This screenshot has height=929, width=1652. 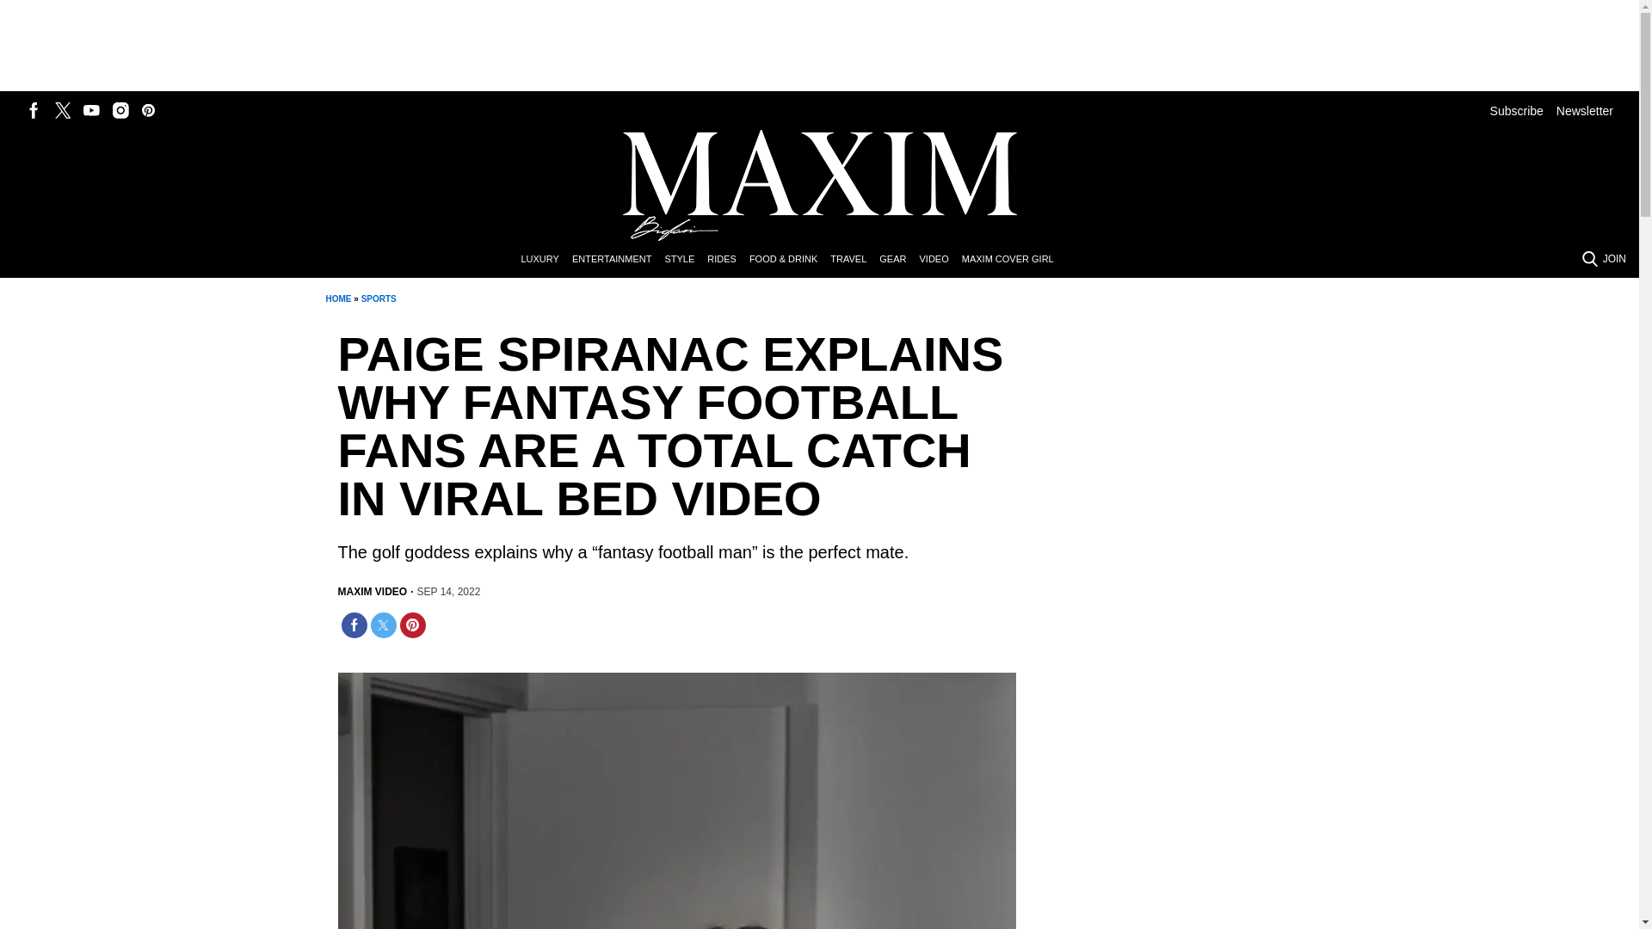 I want to click on Follow us on Twitter, so click(x=62, y=110).